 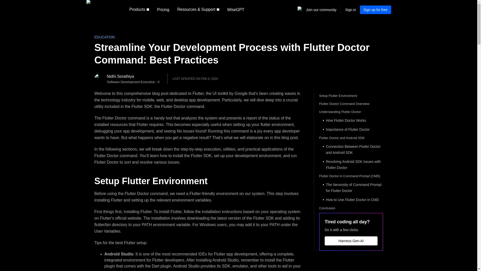 What do you see at coordinates (351, 188) in the screenshot?
I see `The Necessity of Command Prompt for Flutter Doctor` at bounding box center [351, 188].